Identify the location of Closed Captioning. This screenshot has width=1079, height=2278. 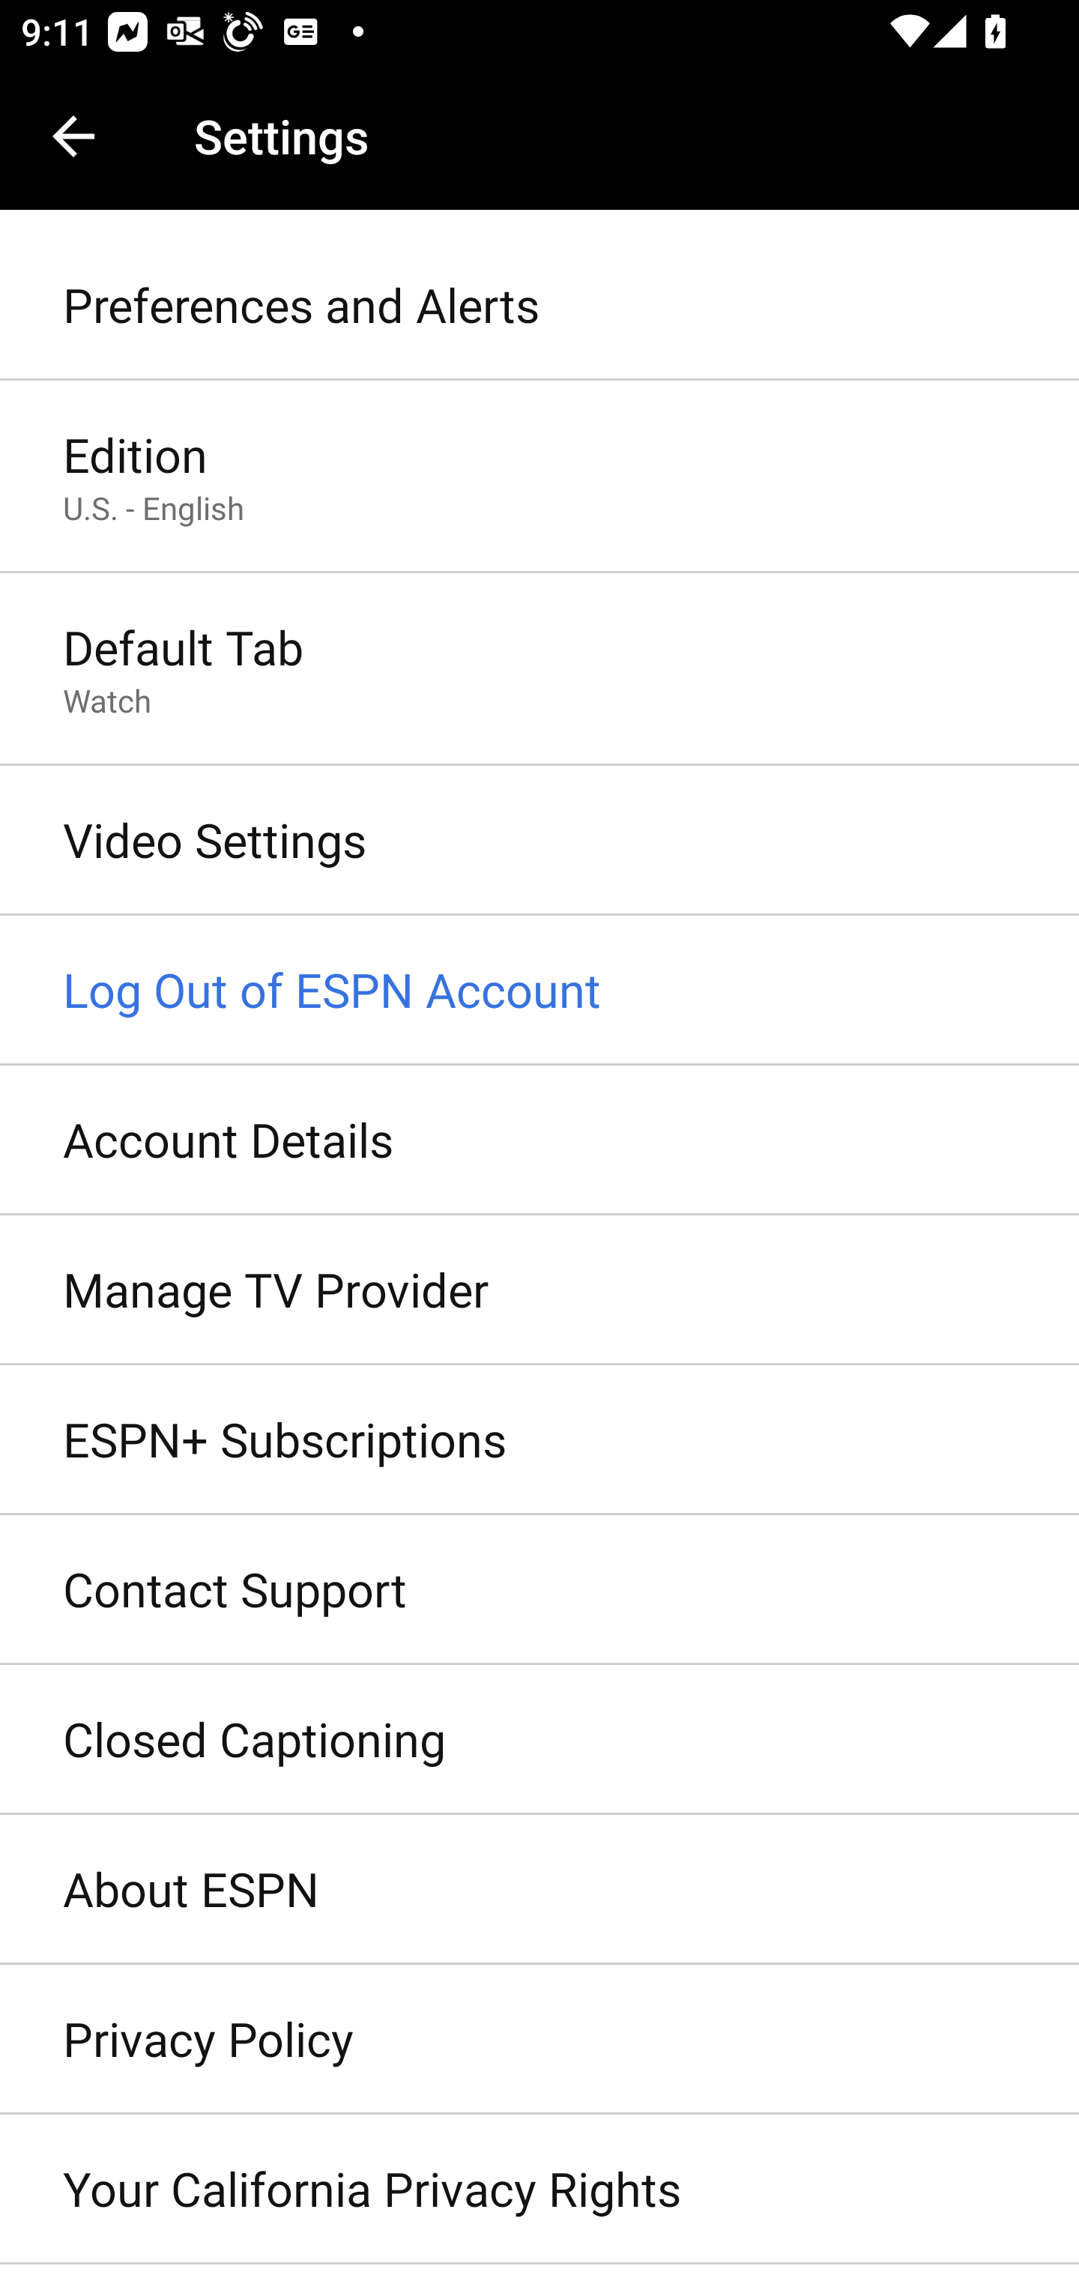
(539, 1740).